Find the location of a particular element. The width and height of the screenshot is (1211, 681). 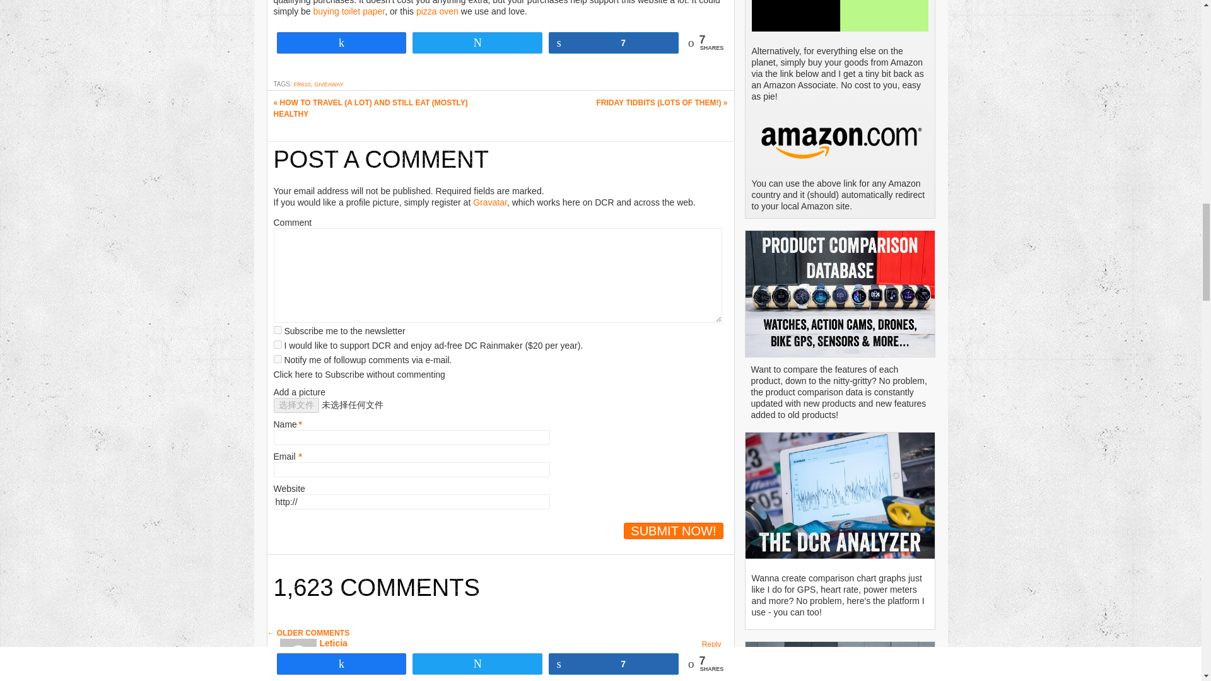

1 is located at coordinates (278, 358).